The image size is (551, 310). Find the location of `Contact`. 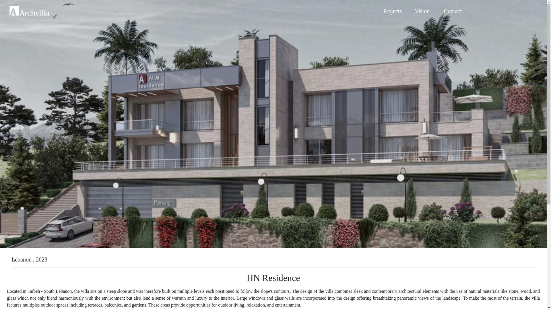

Contact is located at coordinates (452, 11).